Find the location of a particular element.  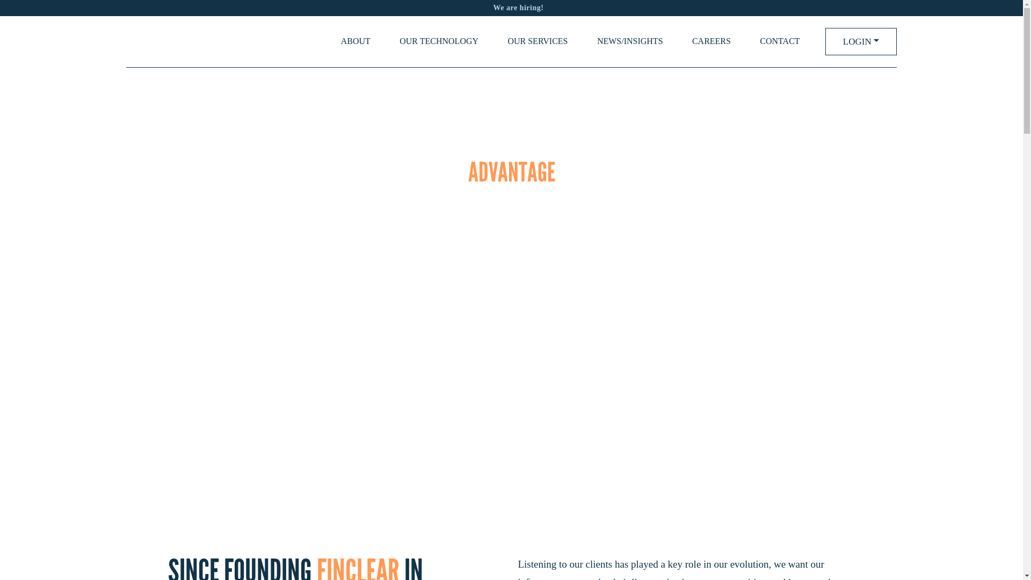

CONTACT is located at coordinates (780, 42).